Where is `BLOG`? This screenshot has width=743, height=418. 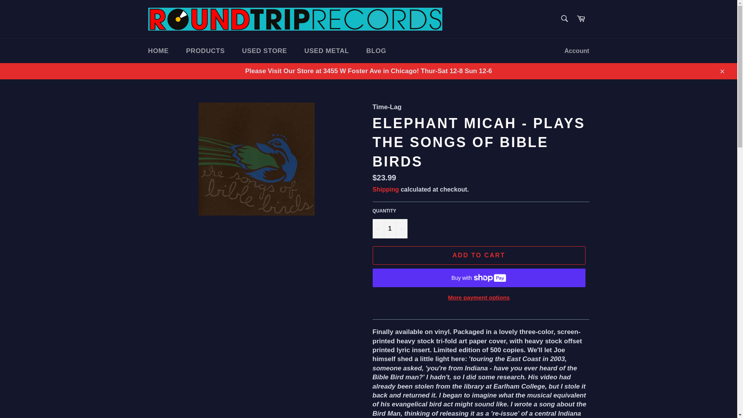 BLOG is located at coordinates (377, 51).